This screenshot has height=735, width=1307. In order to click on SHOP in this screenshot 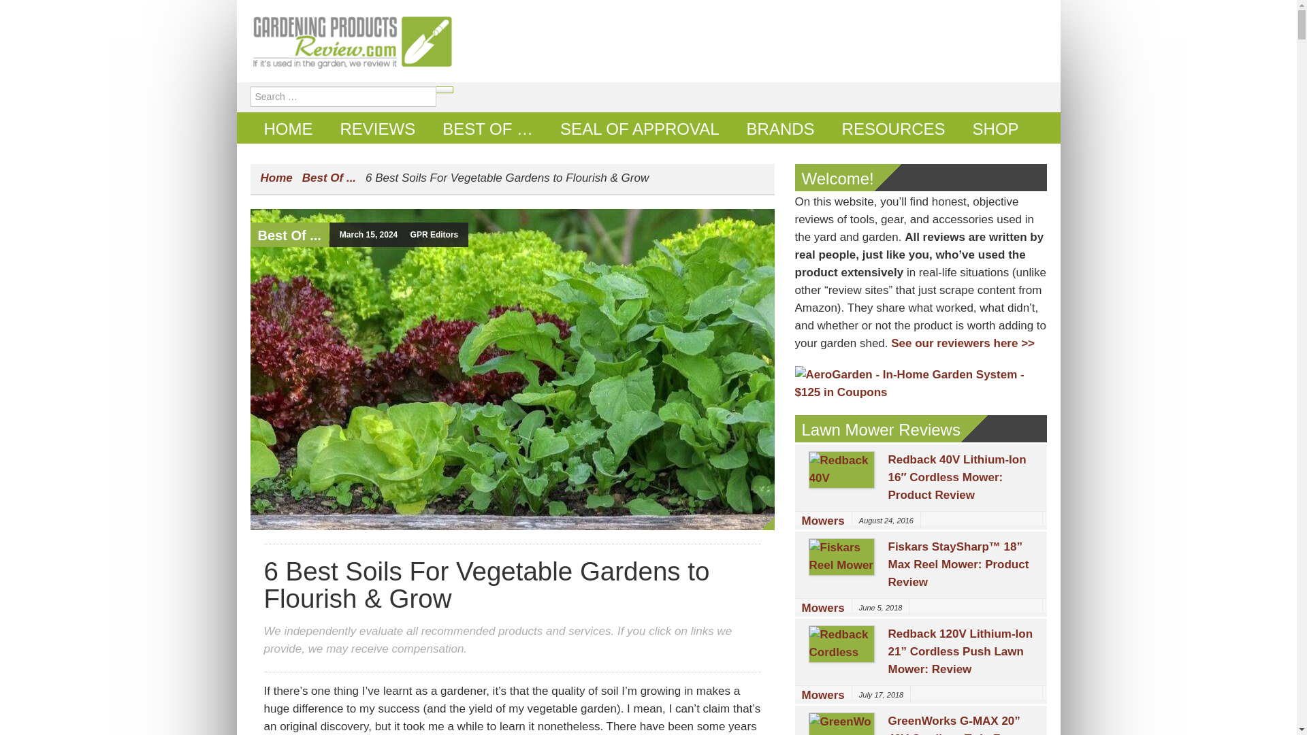, I will do `click(995, 128)`.